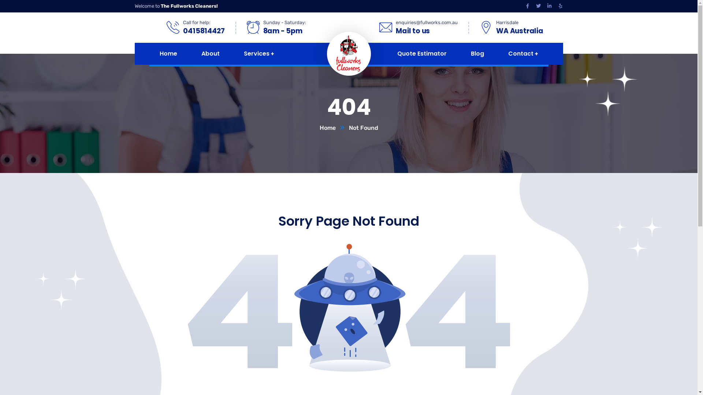 This screenshot has height=395, width=703. What do you see at coordinates (523, 54) in the screenshot?
I see `Contact` at bounding box center [523, 54].